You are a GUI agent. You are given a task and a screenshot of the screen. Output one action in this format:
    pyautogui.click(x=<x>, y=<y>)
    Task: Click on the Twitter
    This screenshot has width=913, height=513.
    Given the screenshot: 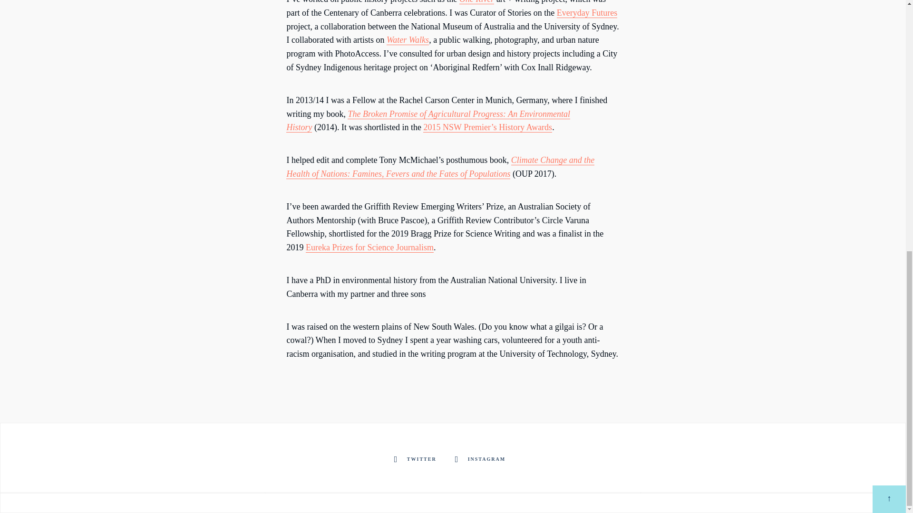 What is the action you would take?
    pyautogui.click(x=417, y=459)
    